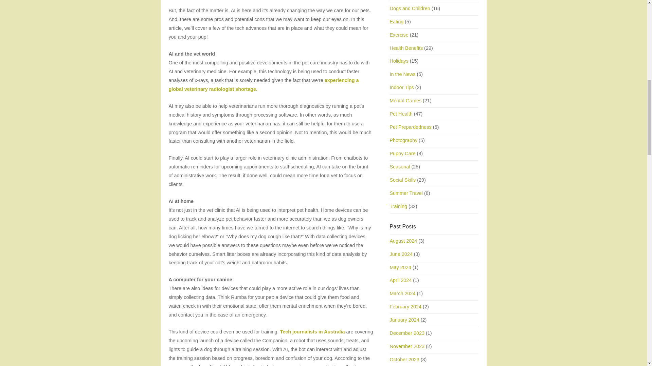  What do you see at coordinates (406, 48) in the screenshot?
I see `Health Benefits` at bounding box center [406, 48].